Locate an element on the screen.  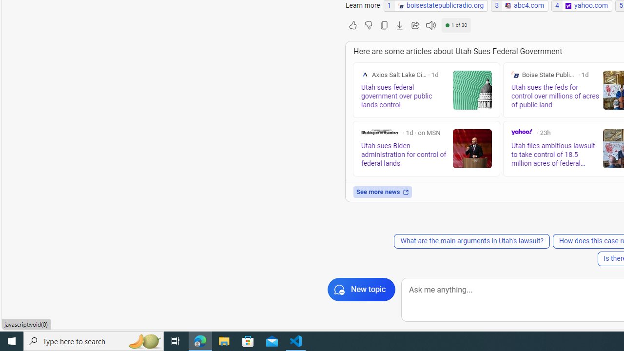
New topic is located at coordinates (362, 290).